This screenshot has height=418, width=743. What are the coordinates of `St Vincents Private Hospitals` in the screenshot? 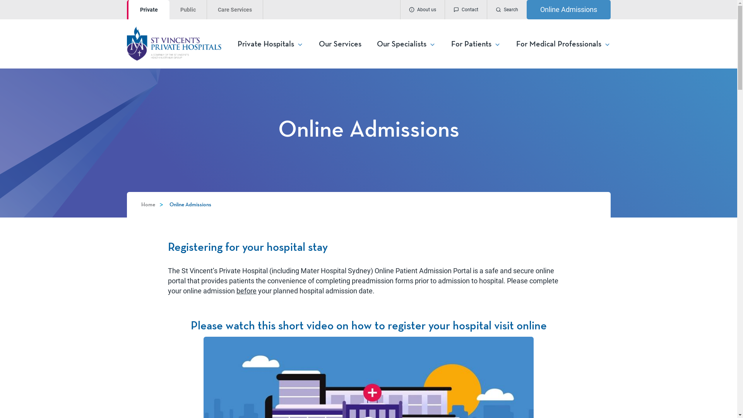 It's located at (182, 43).